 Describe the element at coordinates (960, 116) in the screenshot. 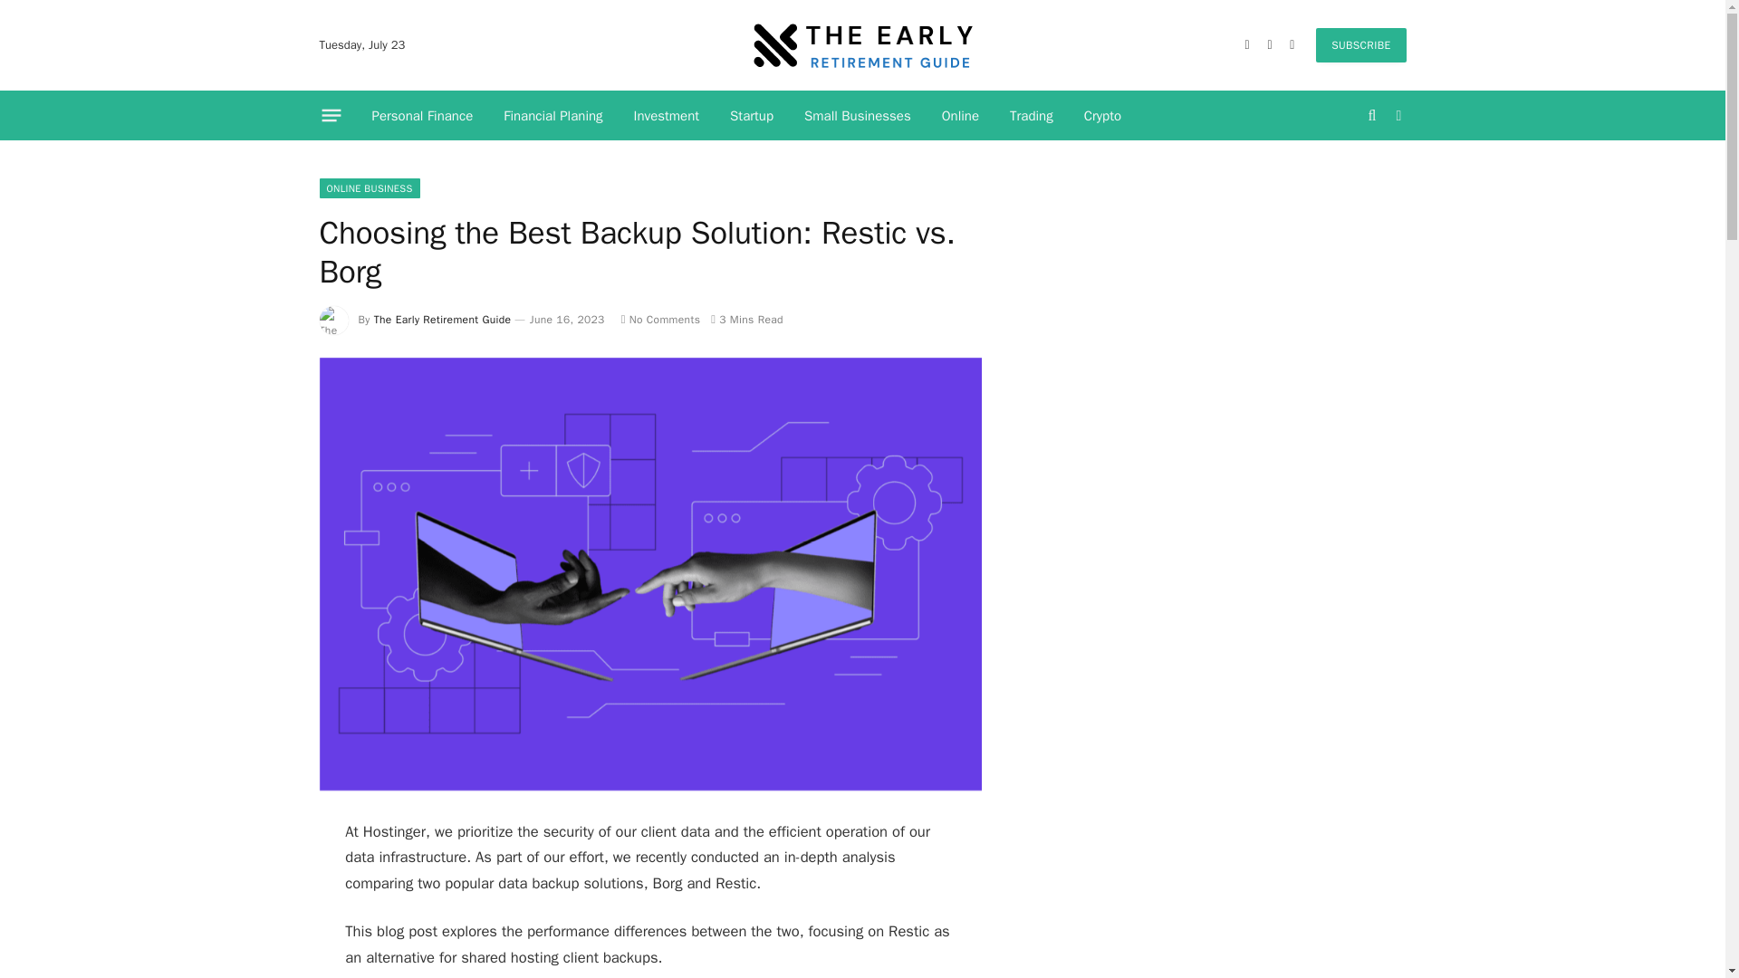

I see `Online` at that location.